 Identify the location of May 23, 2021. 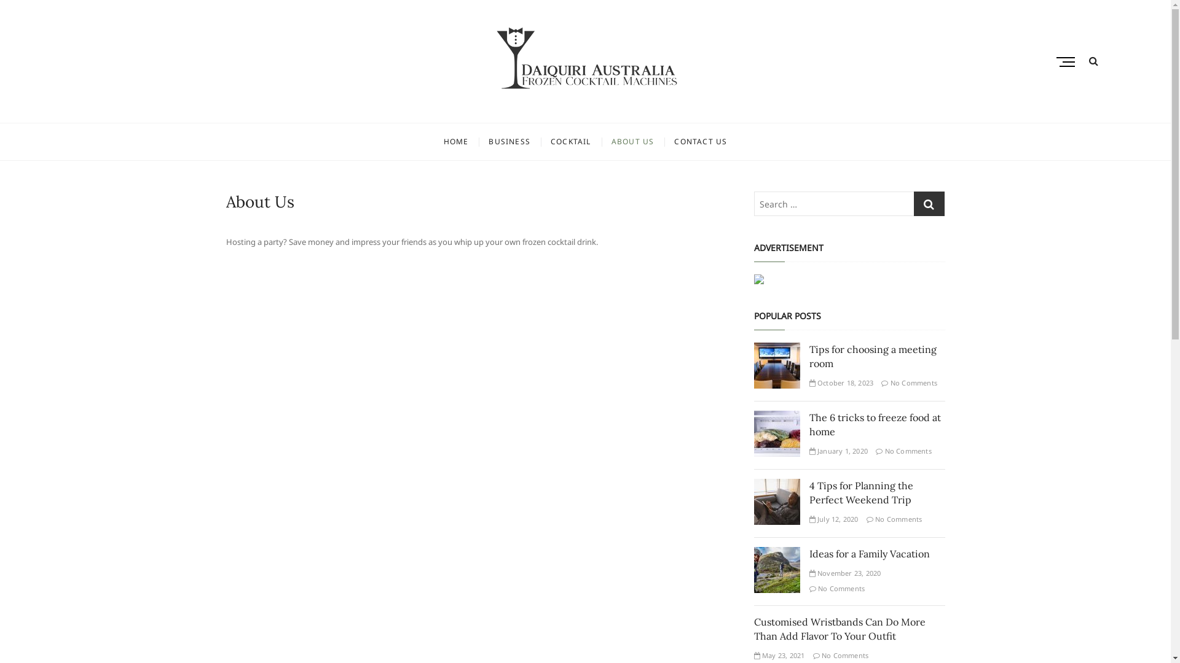
(779, 656).